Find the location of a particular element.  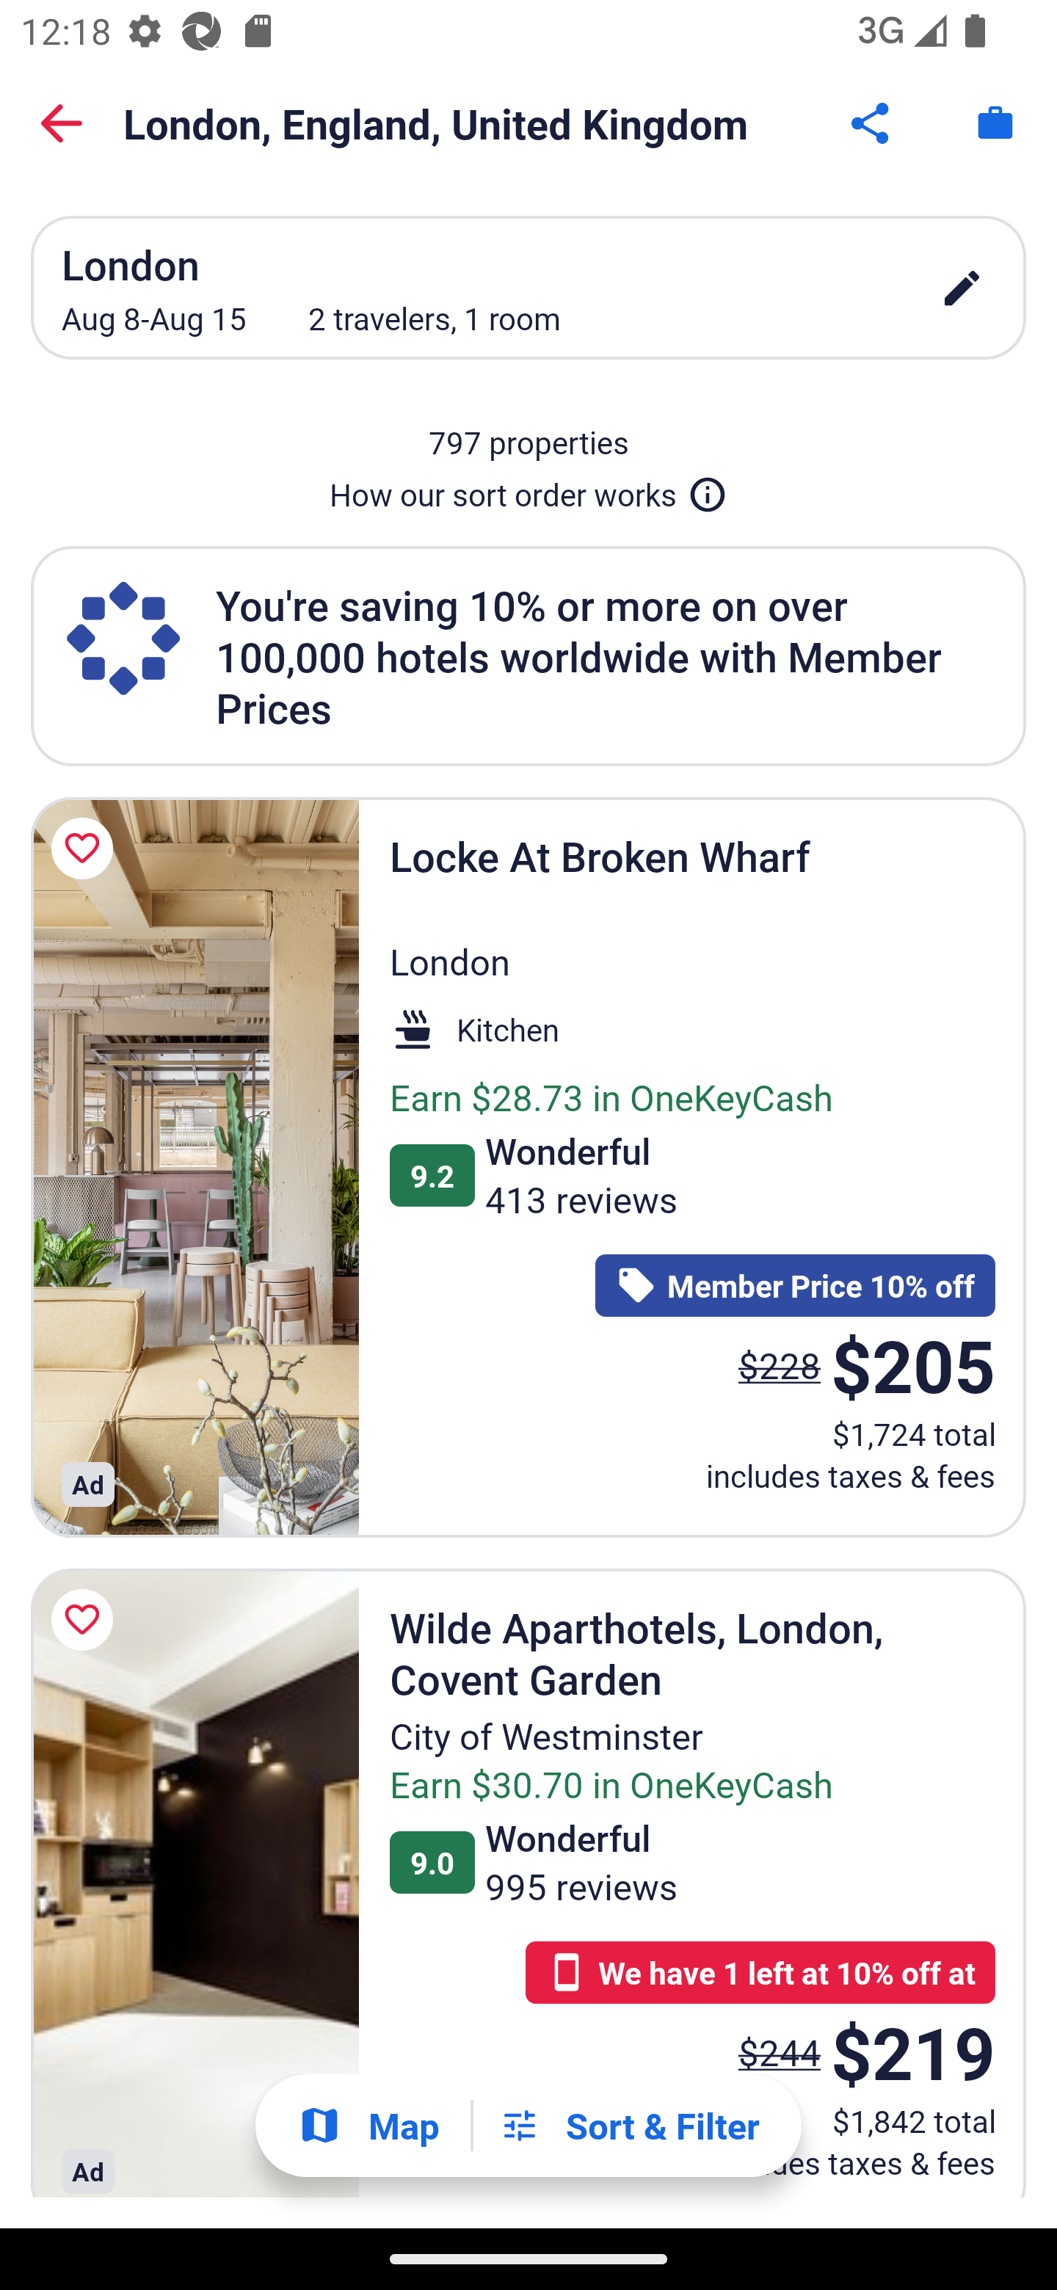

$228 The price was $228 is located at coordinates (780, 1364).